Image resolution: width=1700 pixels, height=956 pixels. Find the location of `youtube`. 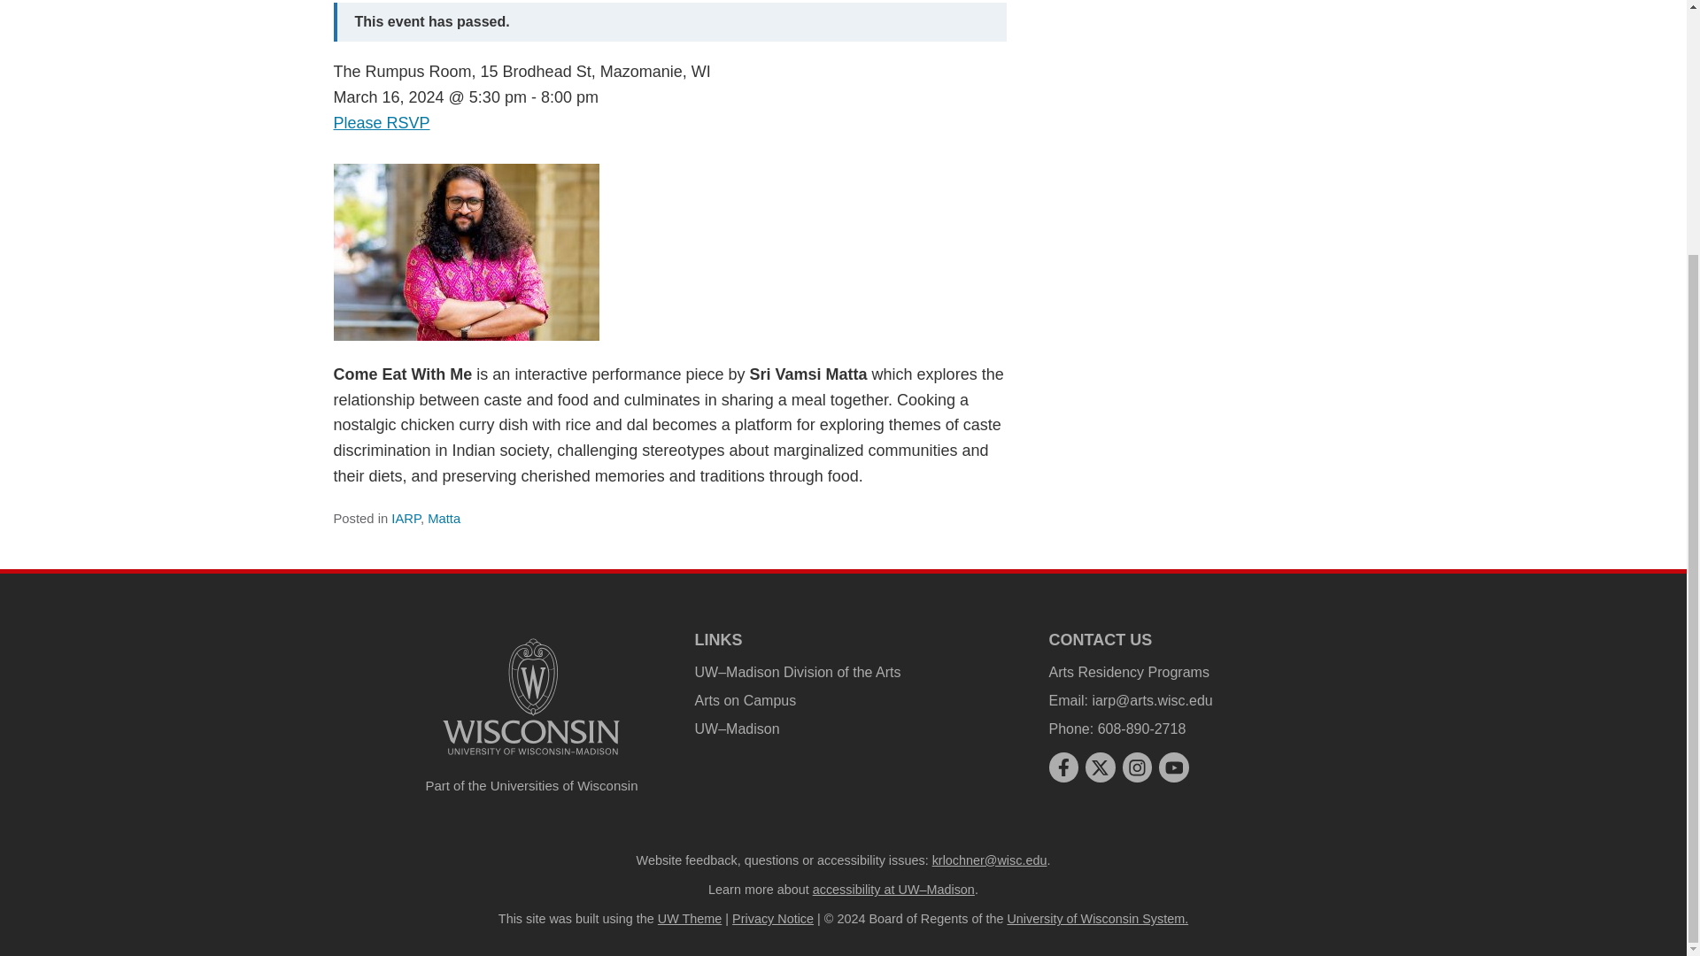

youtube is located at coordinates (1174, 768).